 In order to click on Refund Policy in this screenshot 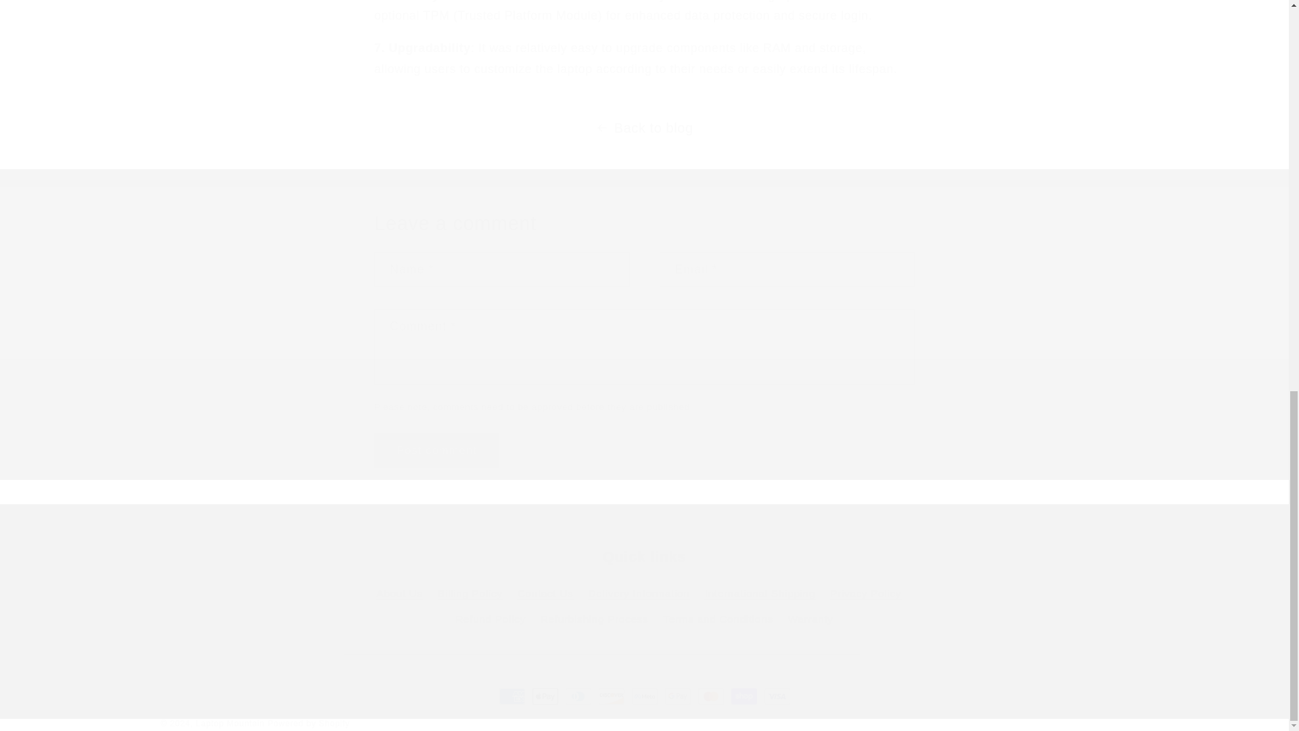, I will do `click(491, 619)`.